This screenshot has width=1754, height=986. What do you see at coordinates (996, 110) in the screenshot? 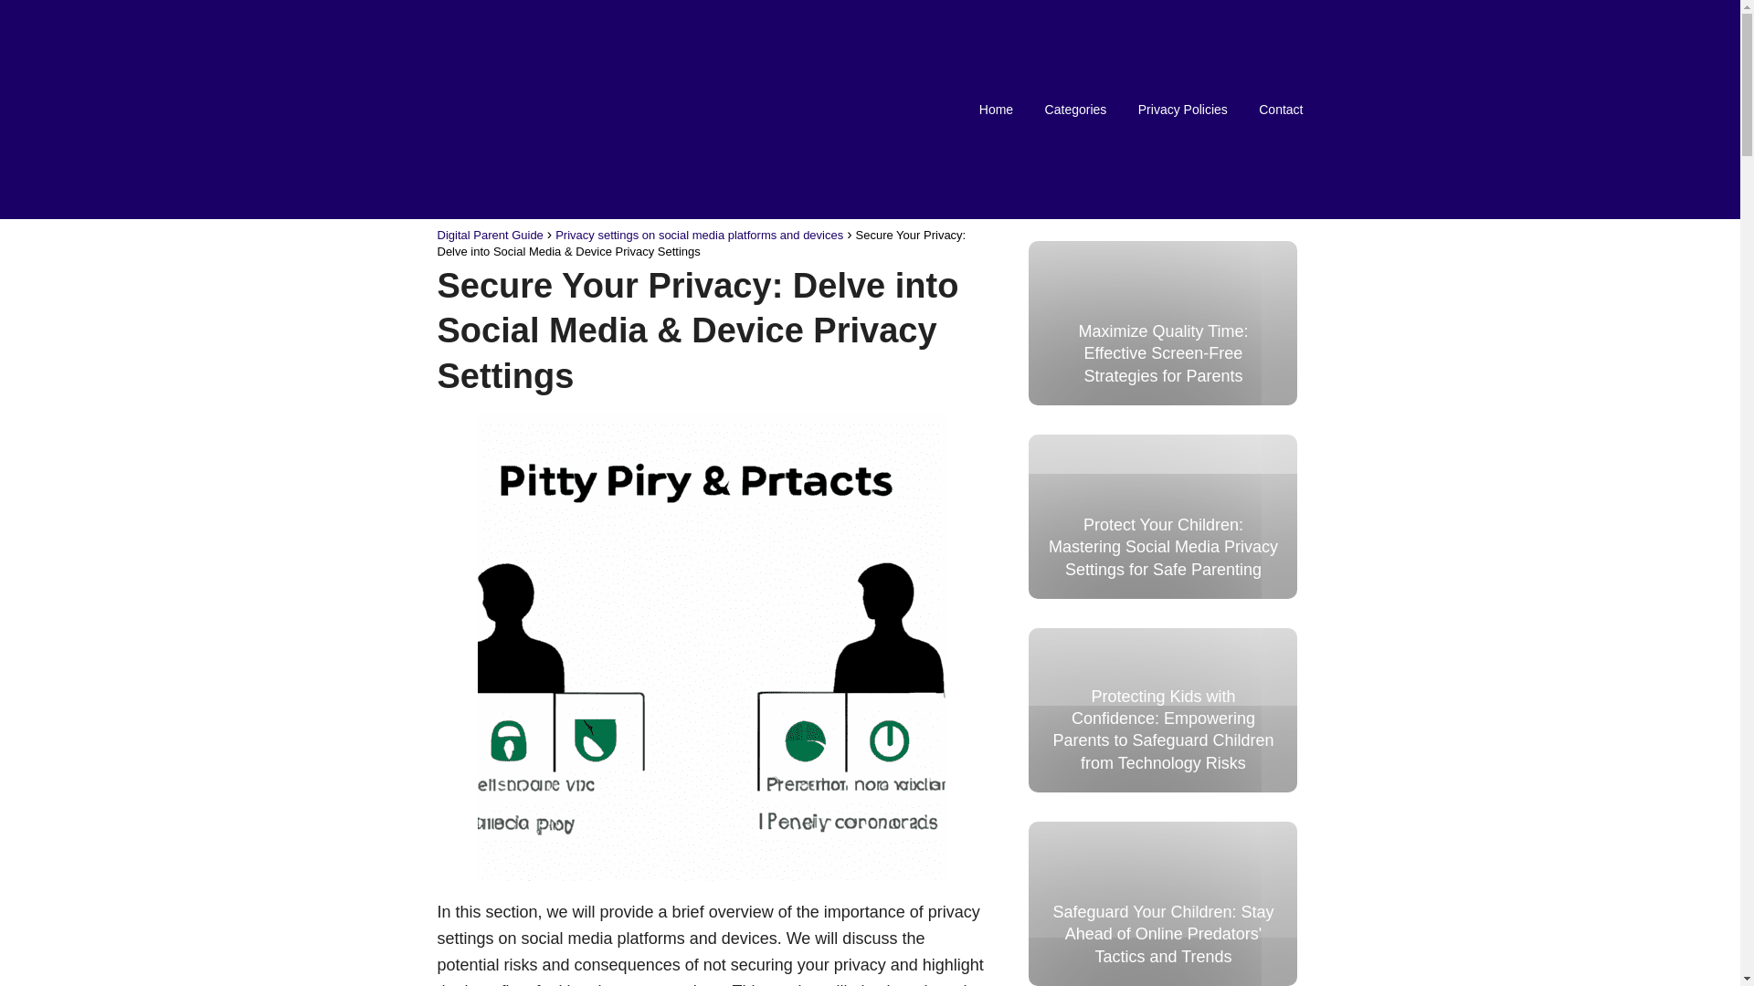
I see `Home` at bounding box center [996, 110].